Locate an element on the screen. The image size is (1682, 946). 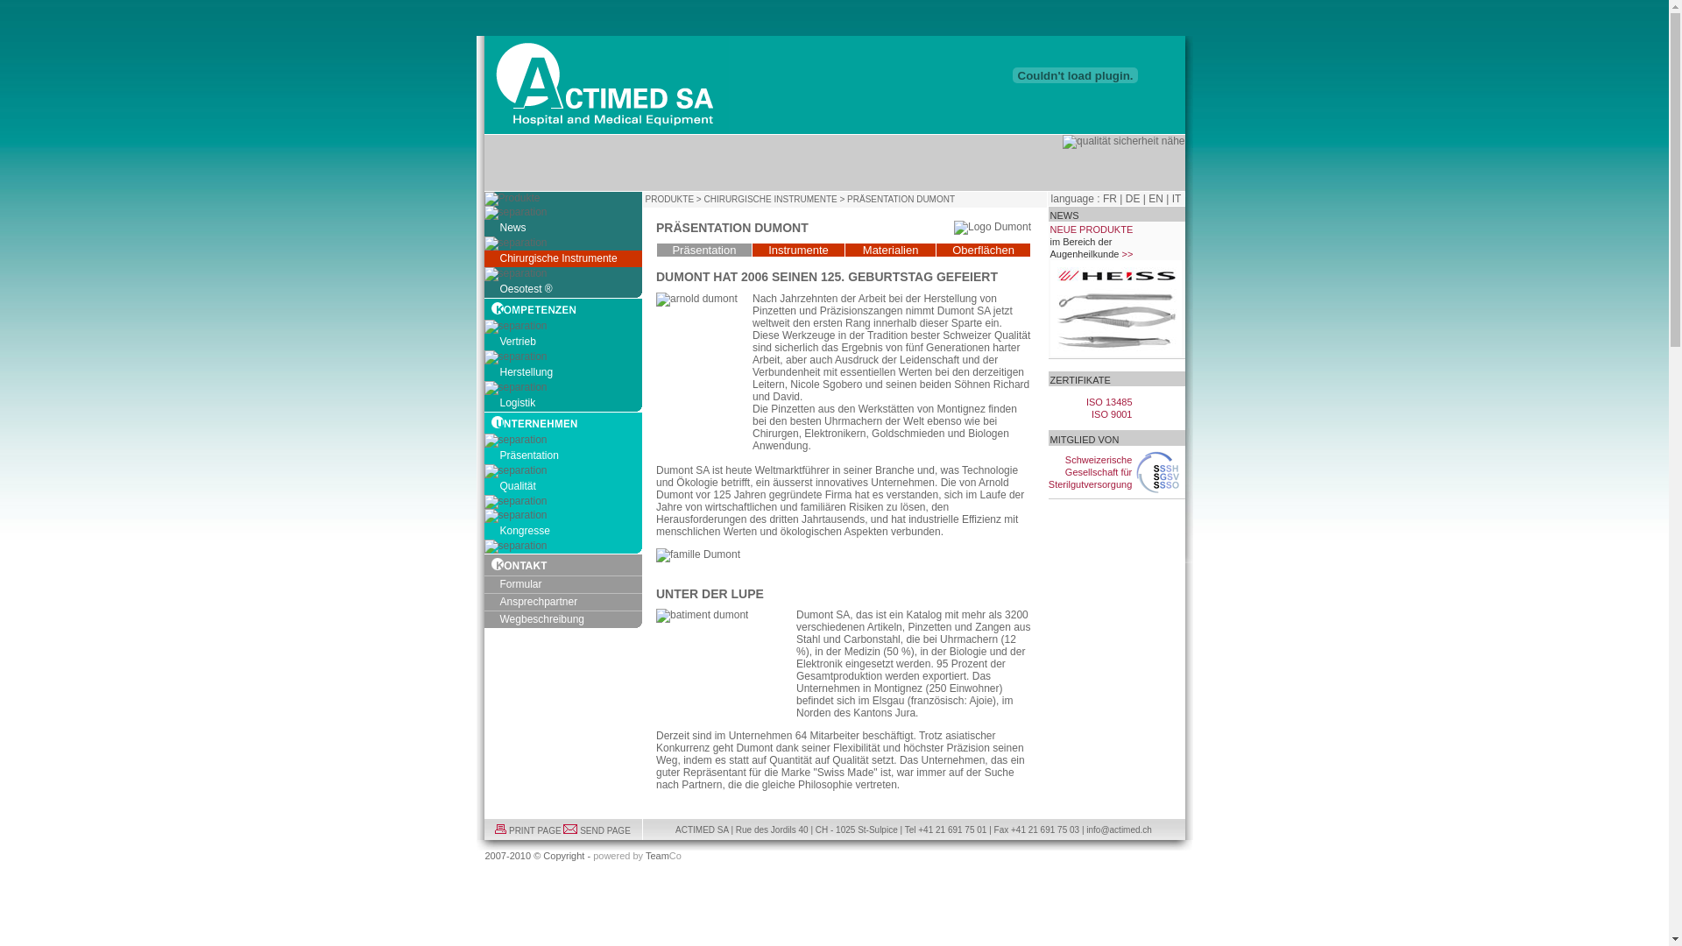
EN is located at coordinates (1156, 199).